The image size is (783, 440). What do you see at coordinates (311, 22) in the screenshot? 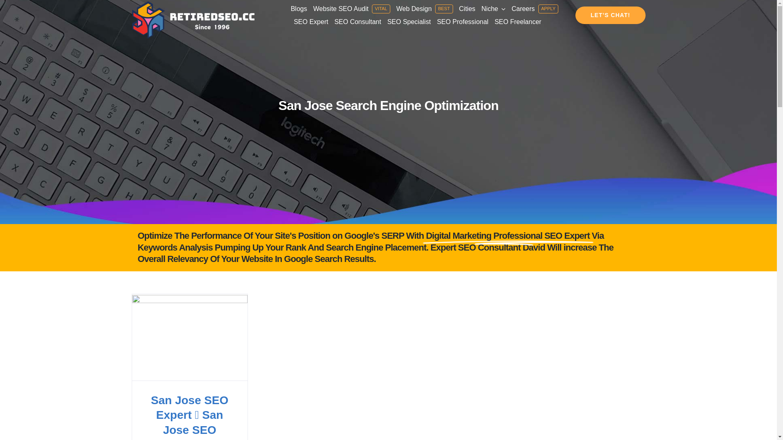
I see `SEO Expert` at bounding box center [311, 22].